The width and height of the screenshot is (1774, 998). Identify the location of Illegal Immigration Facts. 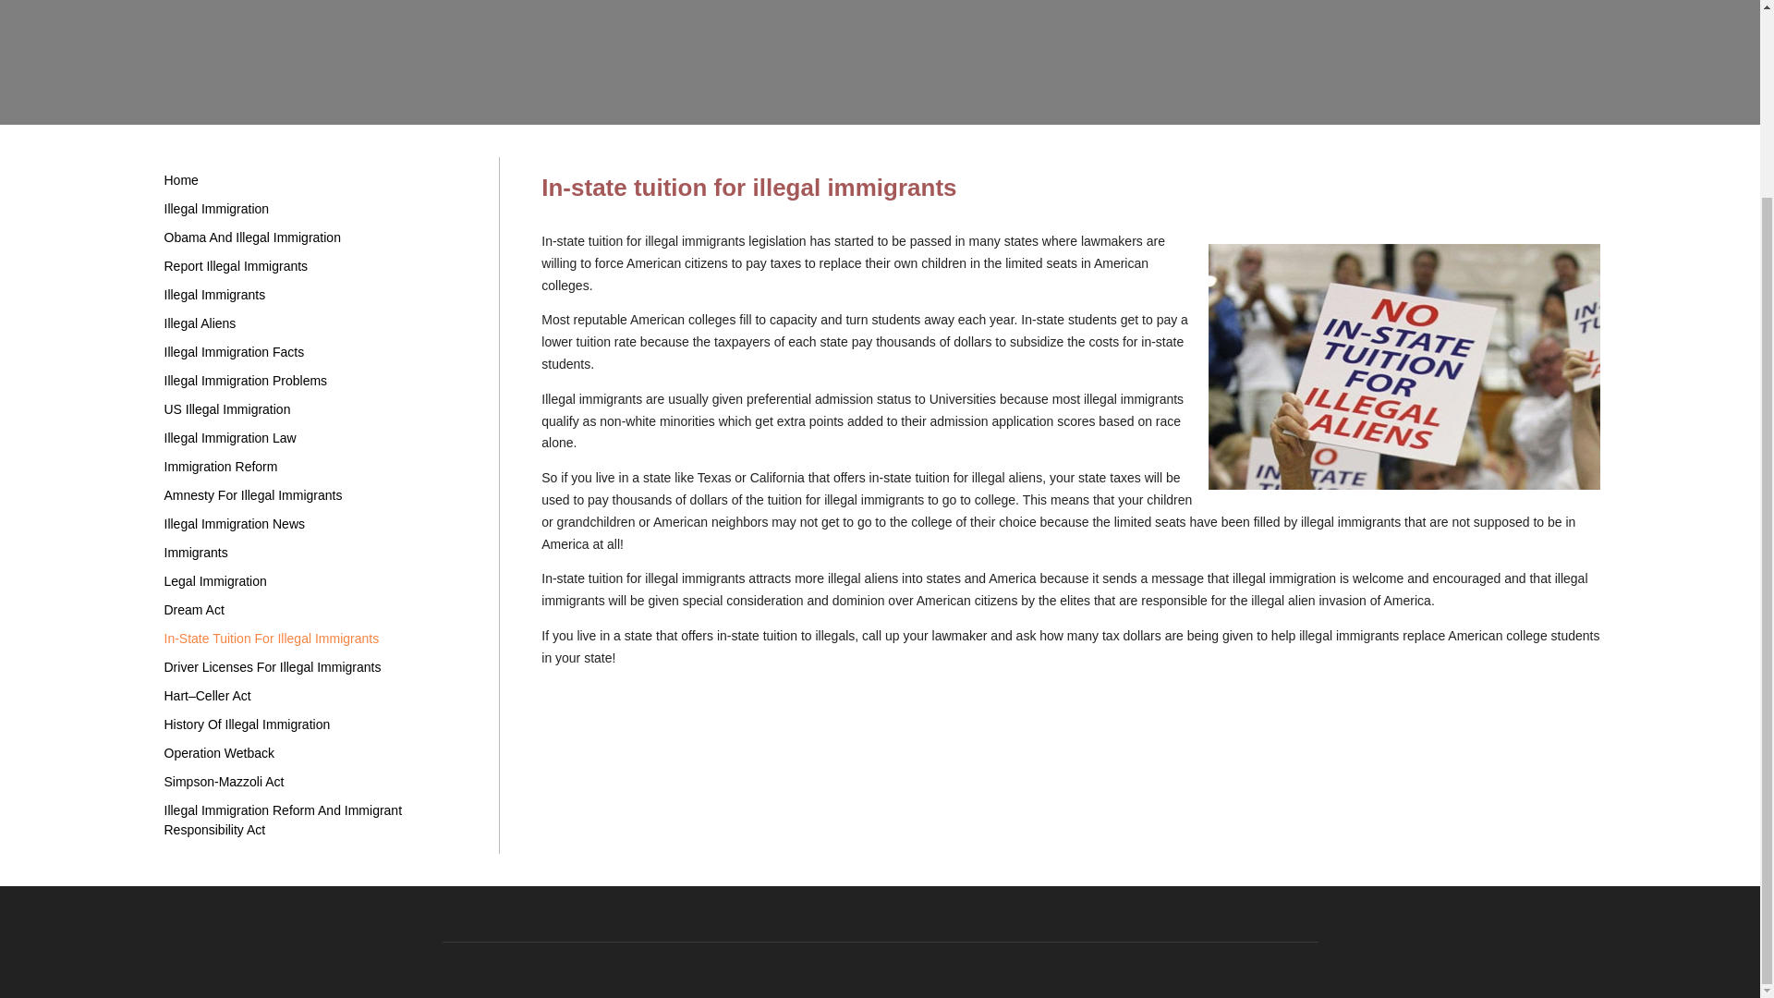
(319, 353).